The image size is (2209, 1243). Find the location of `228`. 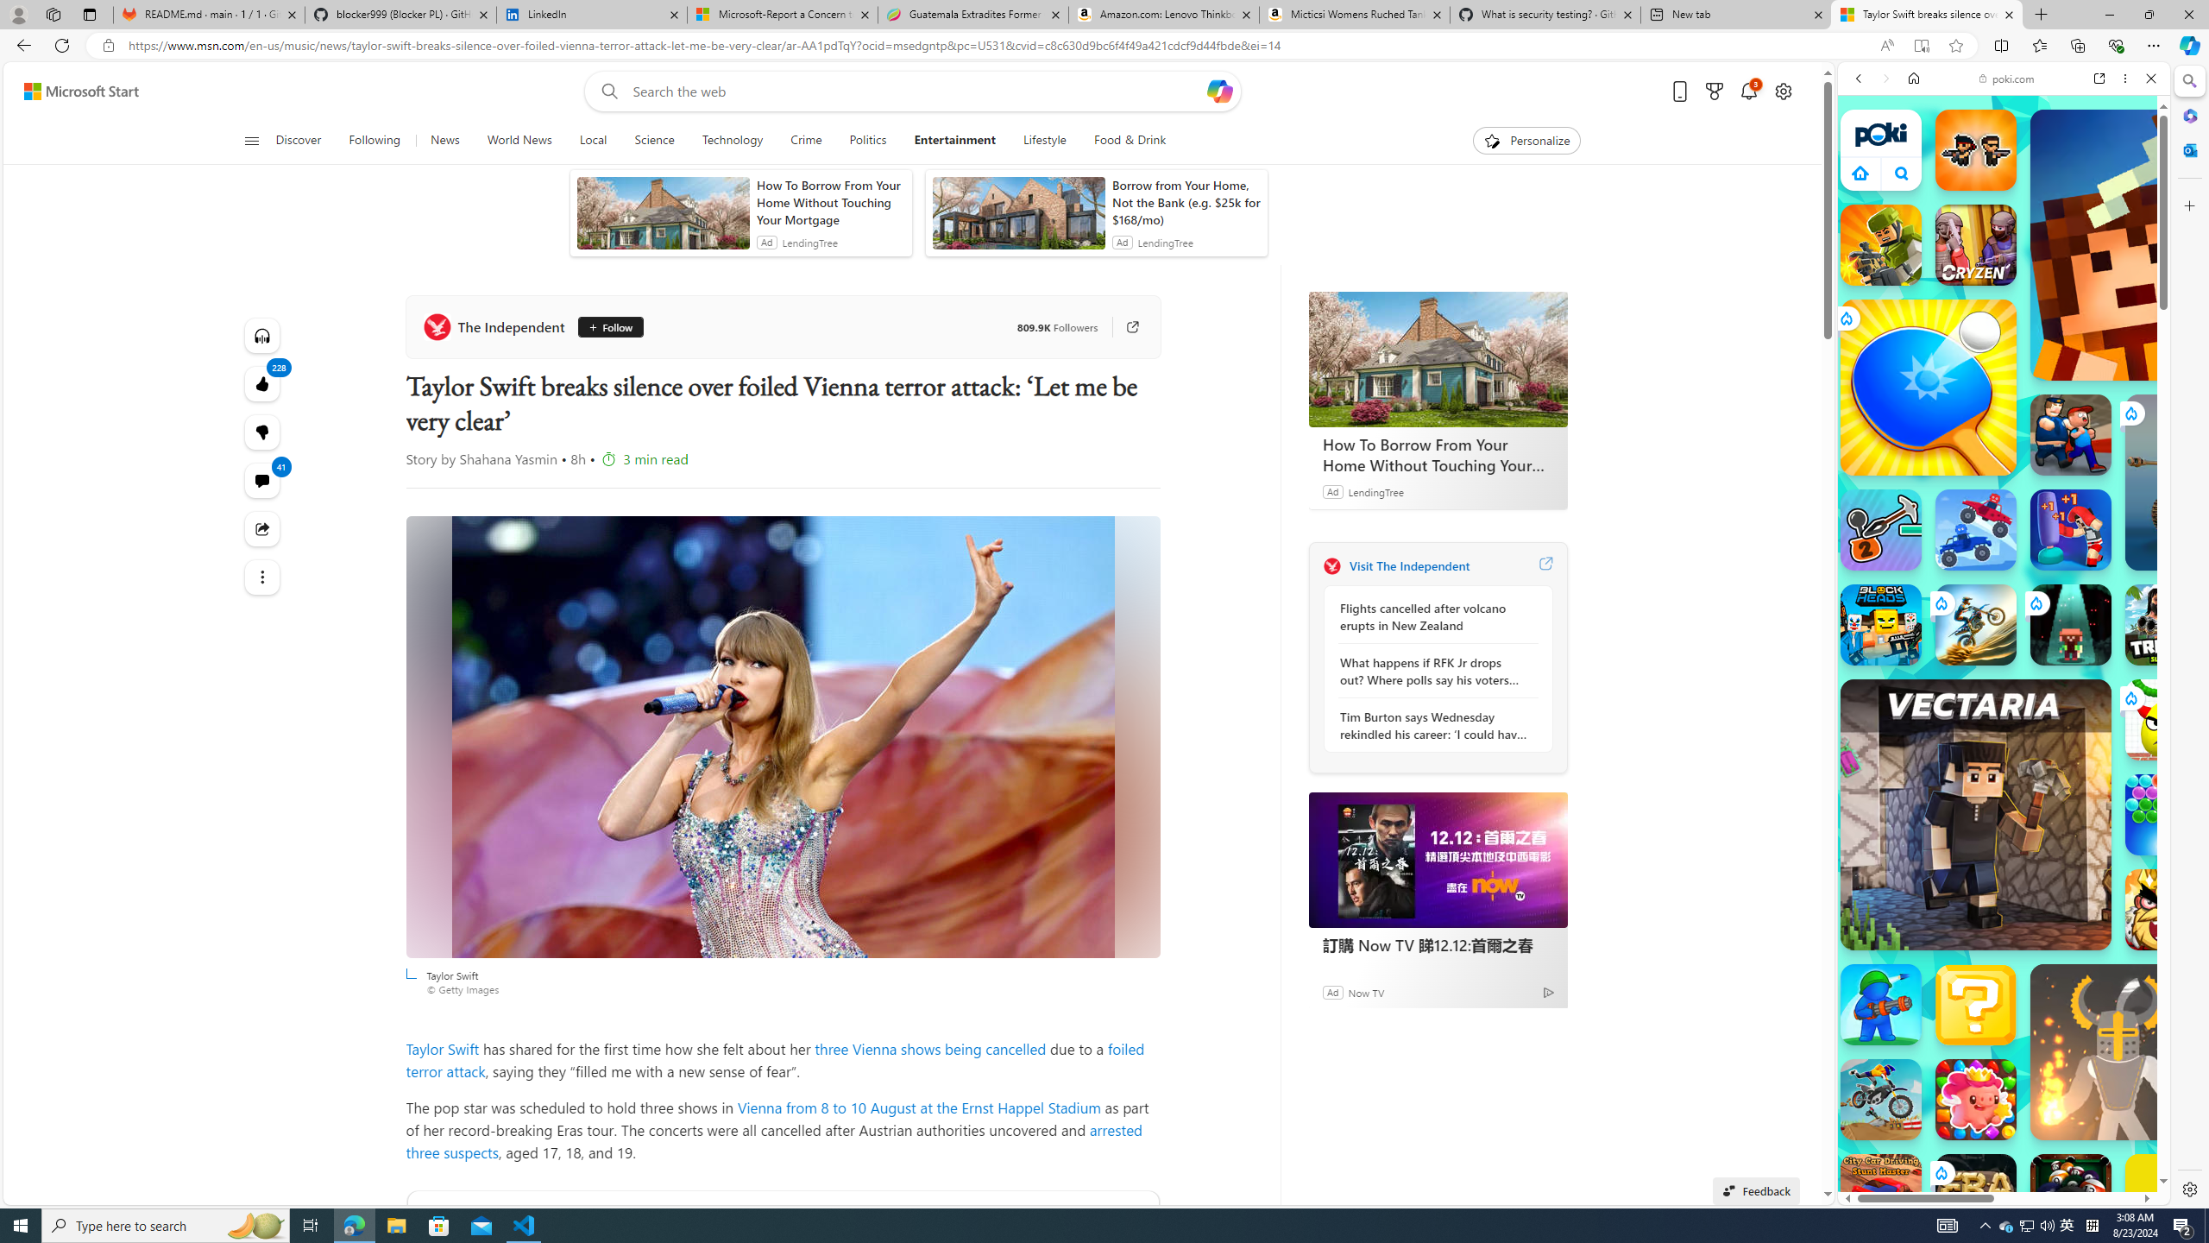

228 is located at coordinates (262, 432).